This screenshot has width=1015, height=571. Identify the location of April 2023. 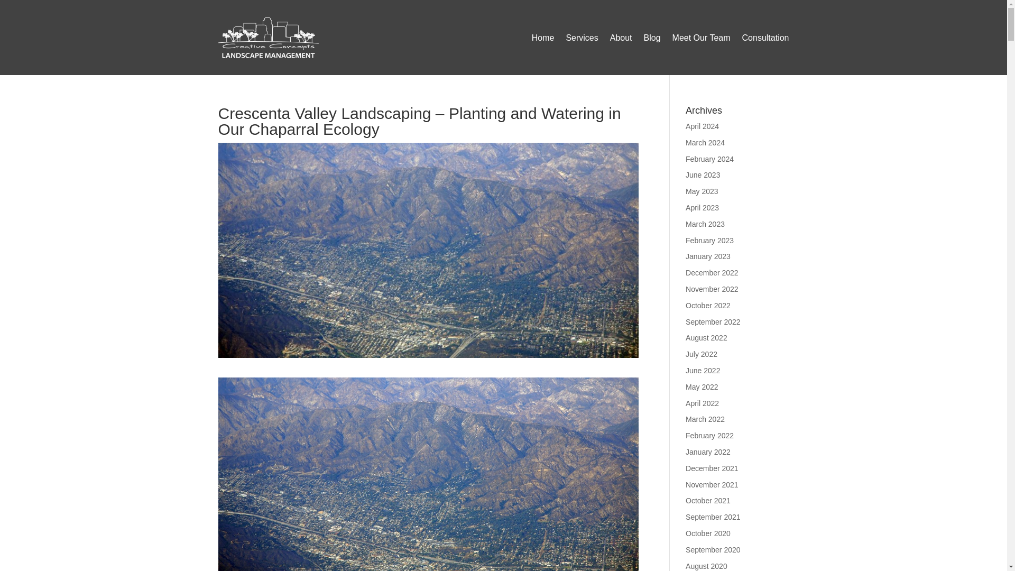
(702, 207).